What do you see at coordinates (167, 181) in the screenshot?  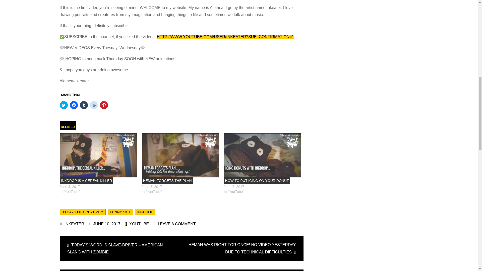 I see `Heman forgets the plan` at bounding box center [167, 181].